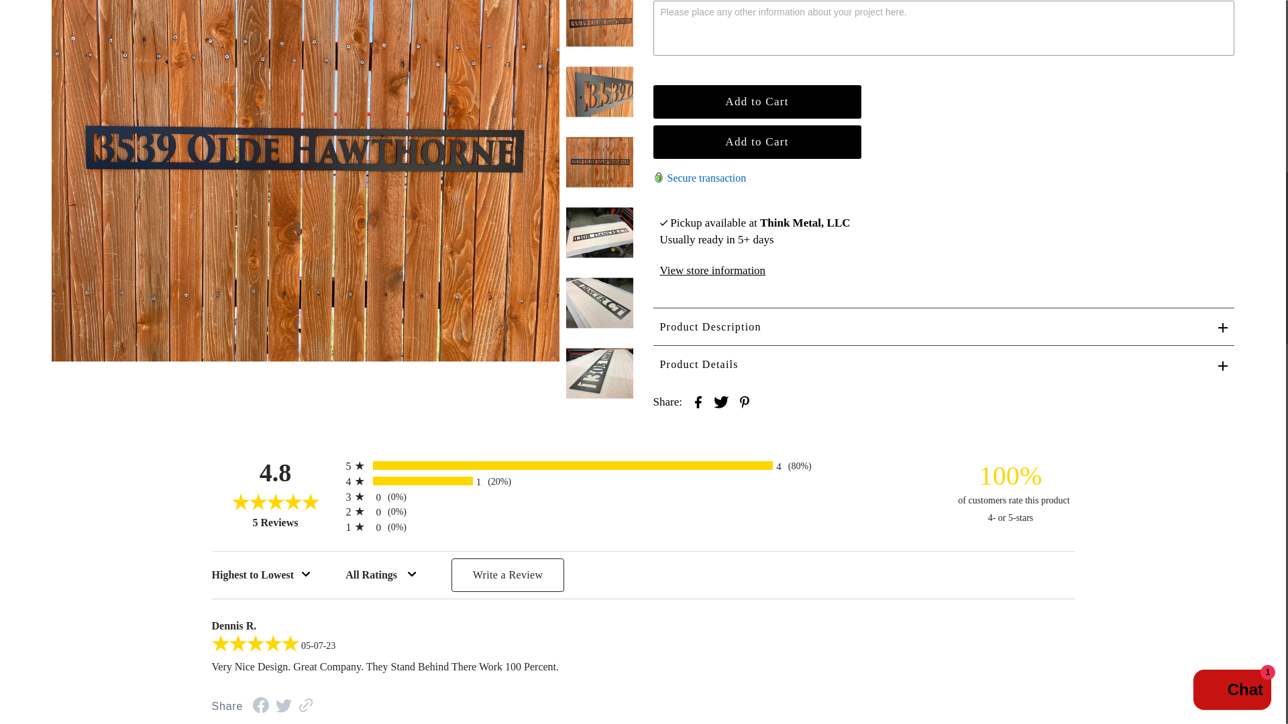  What do you see at coordinates (757, 141) in the screenshot?
I see `Add to Cart` at bounding box center [757, 141].